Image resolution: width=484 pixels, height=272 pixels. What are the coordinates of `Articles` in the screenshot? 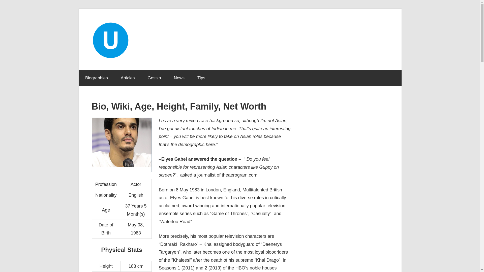 It's located at (128, 78).